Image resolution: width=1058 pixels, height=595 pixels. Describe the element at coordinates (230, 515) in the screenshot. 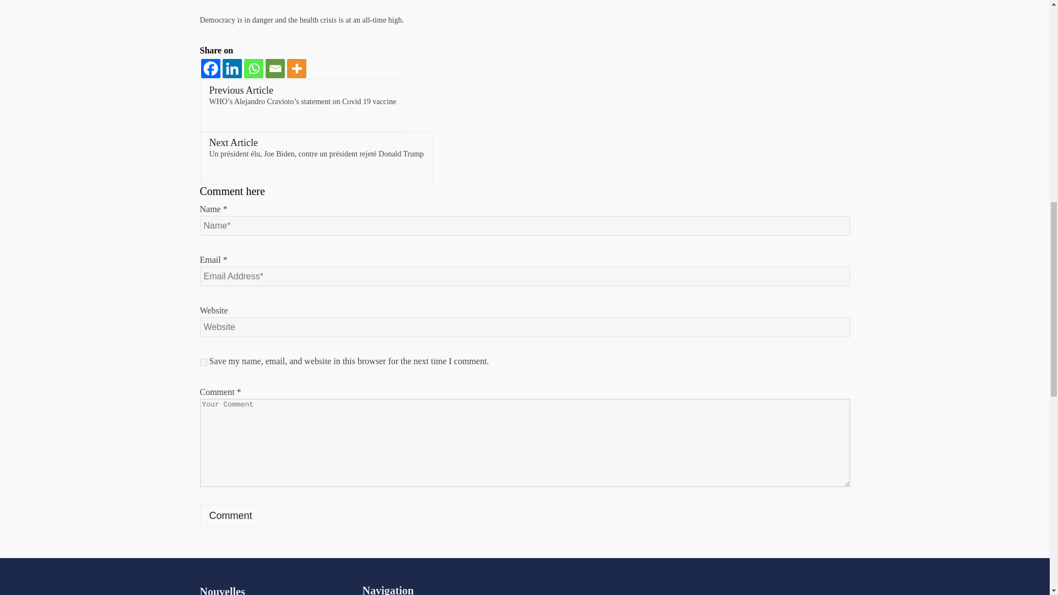

I see `Comment` at that location.